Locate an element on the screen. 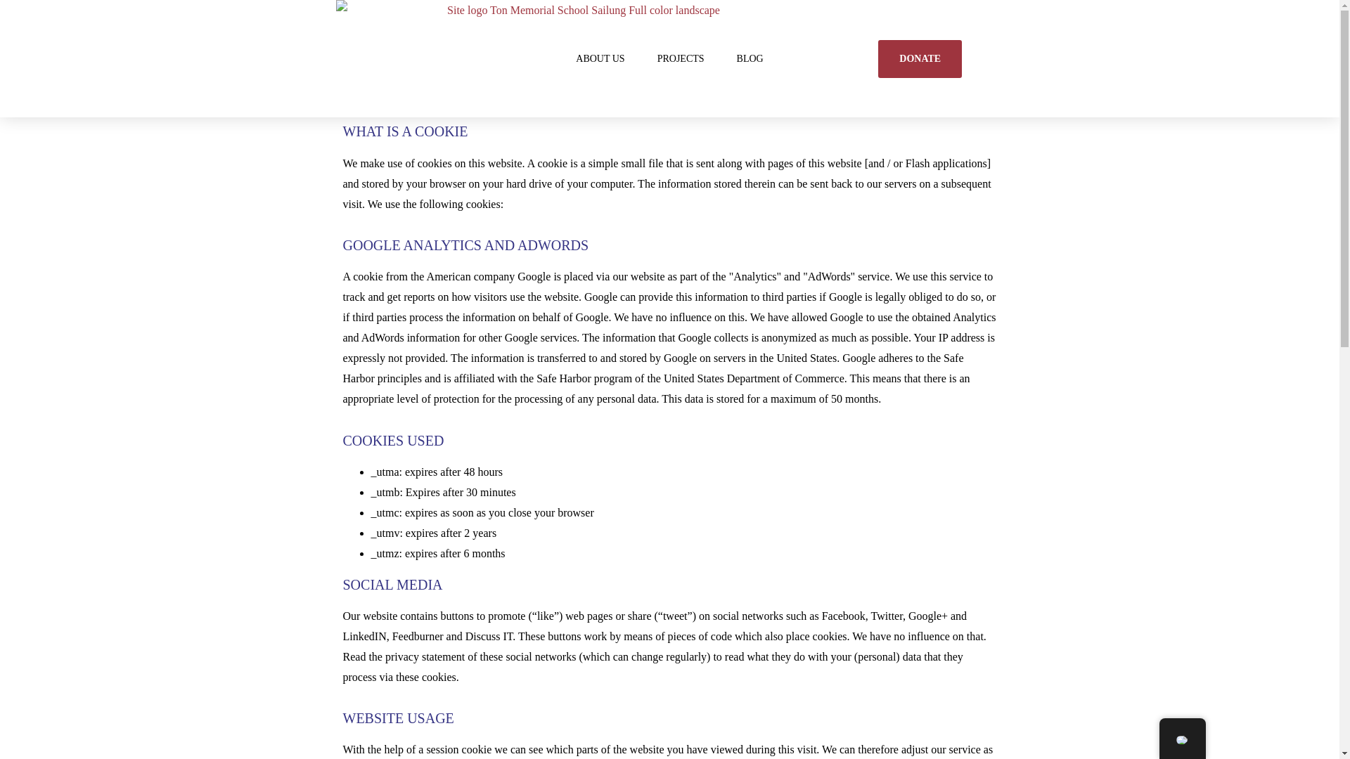 The image size is (1350, 759). PROJECTS is located at coordinates (681, 58).